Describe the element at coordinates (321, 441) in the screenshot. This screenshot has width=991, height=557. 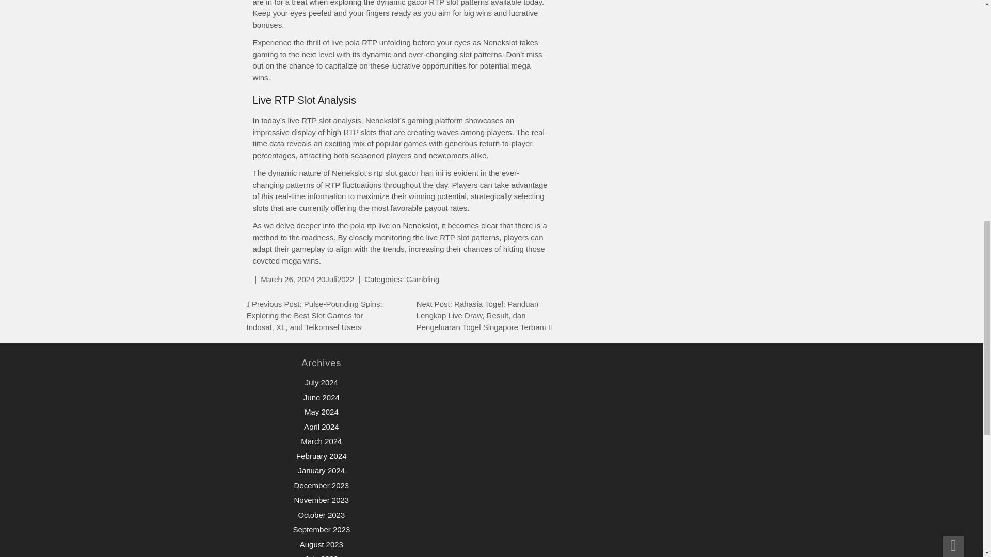
I see `March 2024` at that location.